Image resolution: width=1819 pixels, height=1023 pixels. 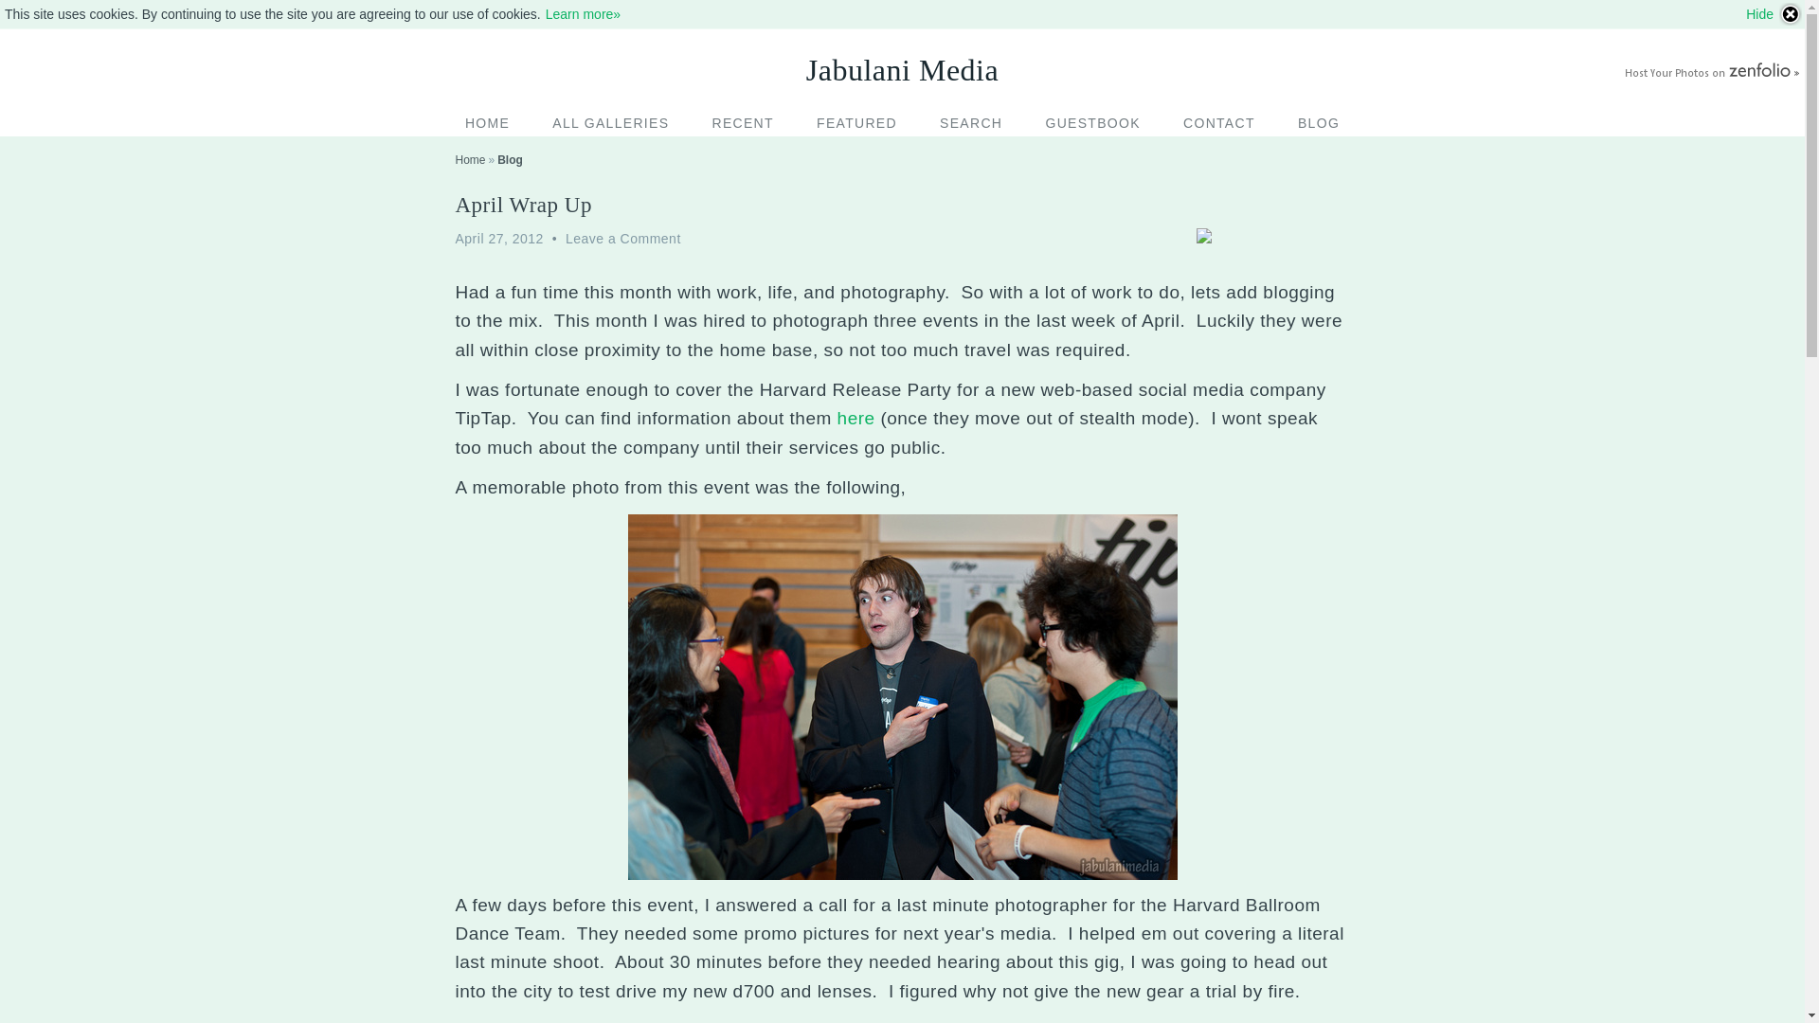 What do you see at coordinates (902, 68) in the screenshot?
I see `Jabulani Media` at bounding box center [902, 68].